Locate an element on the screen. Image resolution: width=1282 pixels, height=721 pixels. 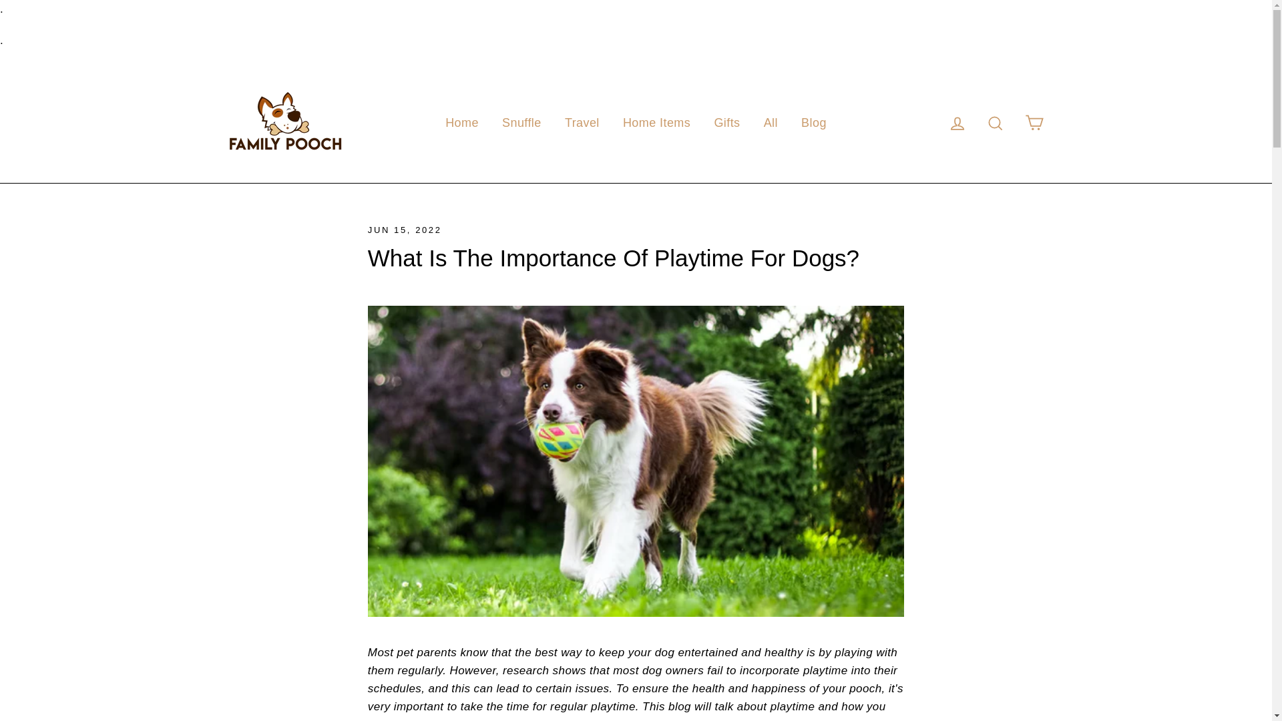
Gifts is located at coordinates (726, 123).